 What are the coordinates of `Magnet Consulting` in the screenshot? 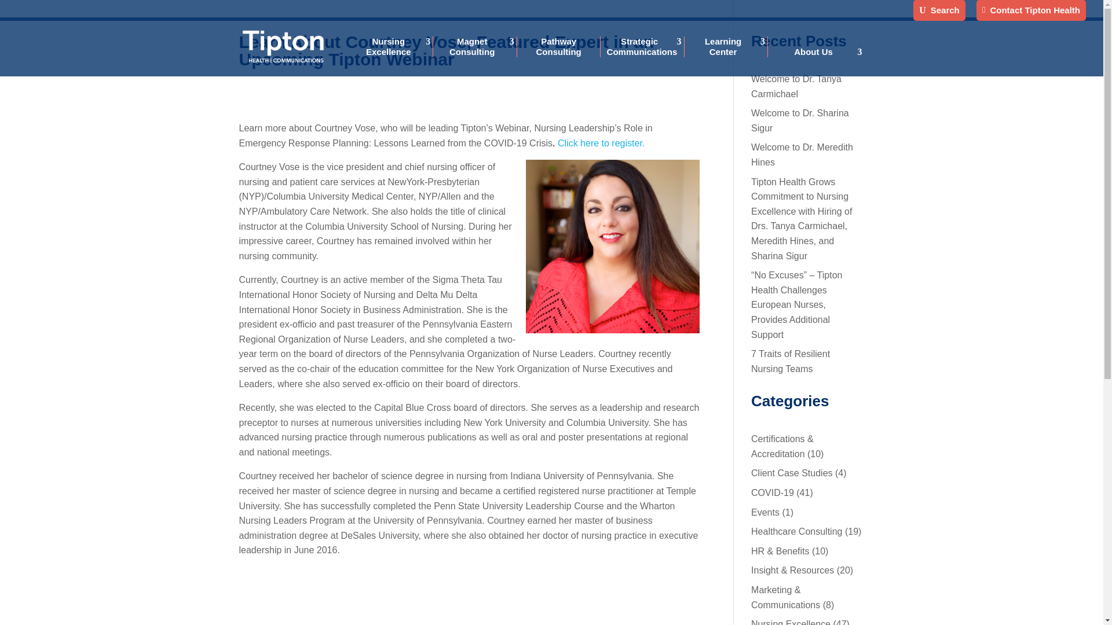 It's located at (478, 46).